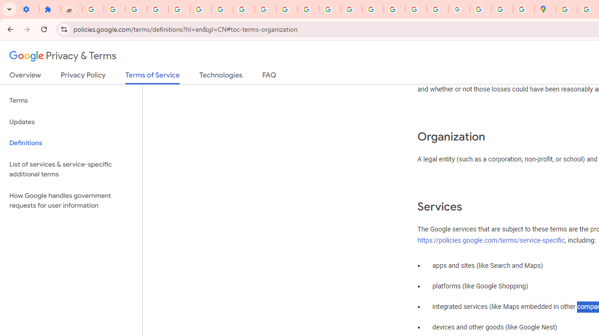  Describe the element at coordinates (270, 77) in the screenshot. I see `FAQ` at that location.